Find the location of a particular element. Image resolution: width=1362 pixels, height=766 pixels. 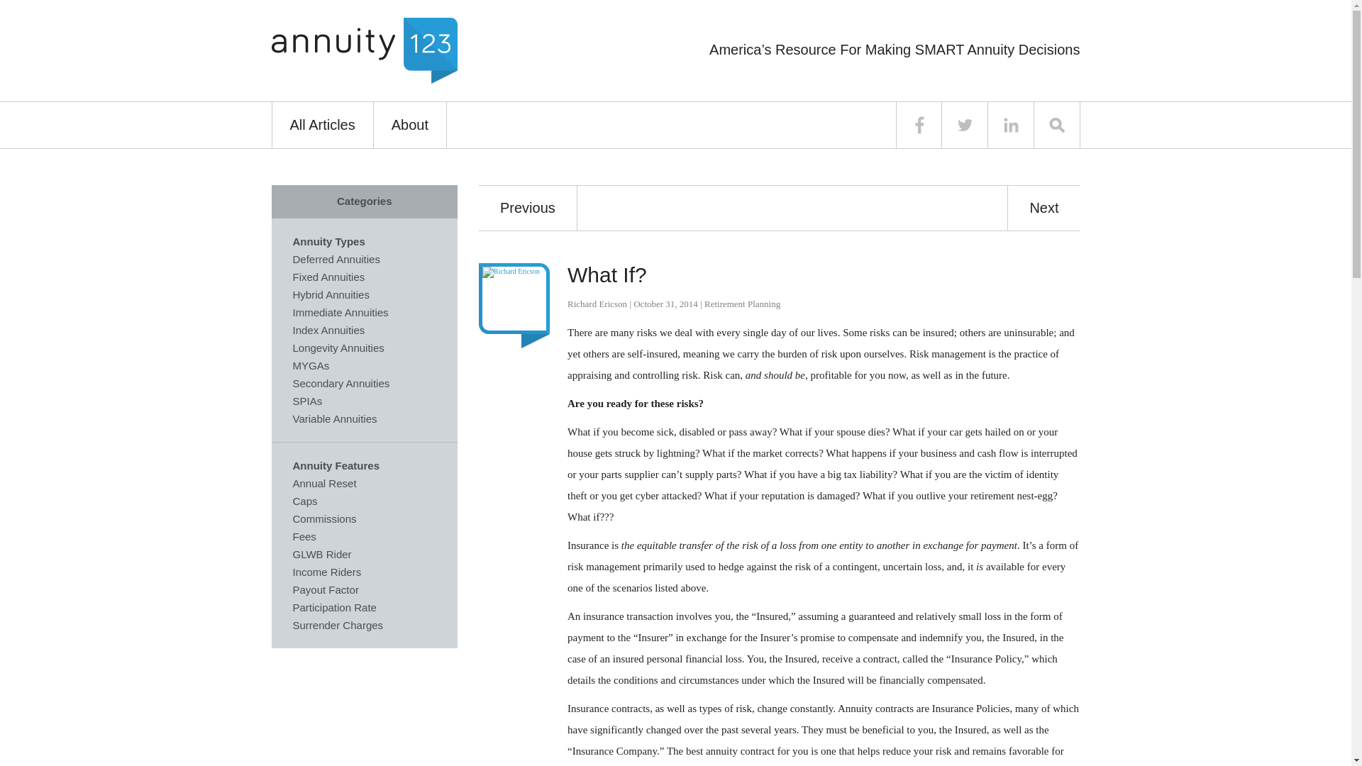

Annuity 123 is located at coordinates (363, 50).